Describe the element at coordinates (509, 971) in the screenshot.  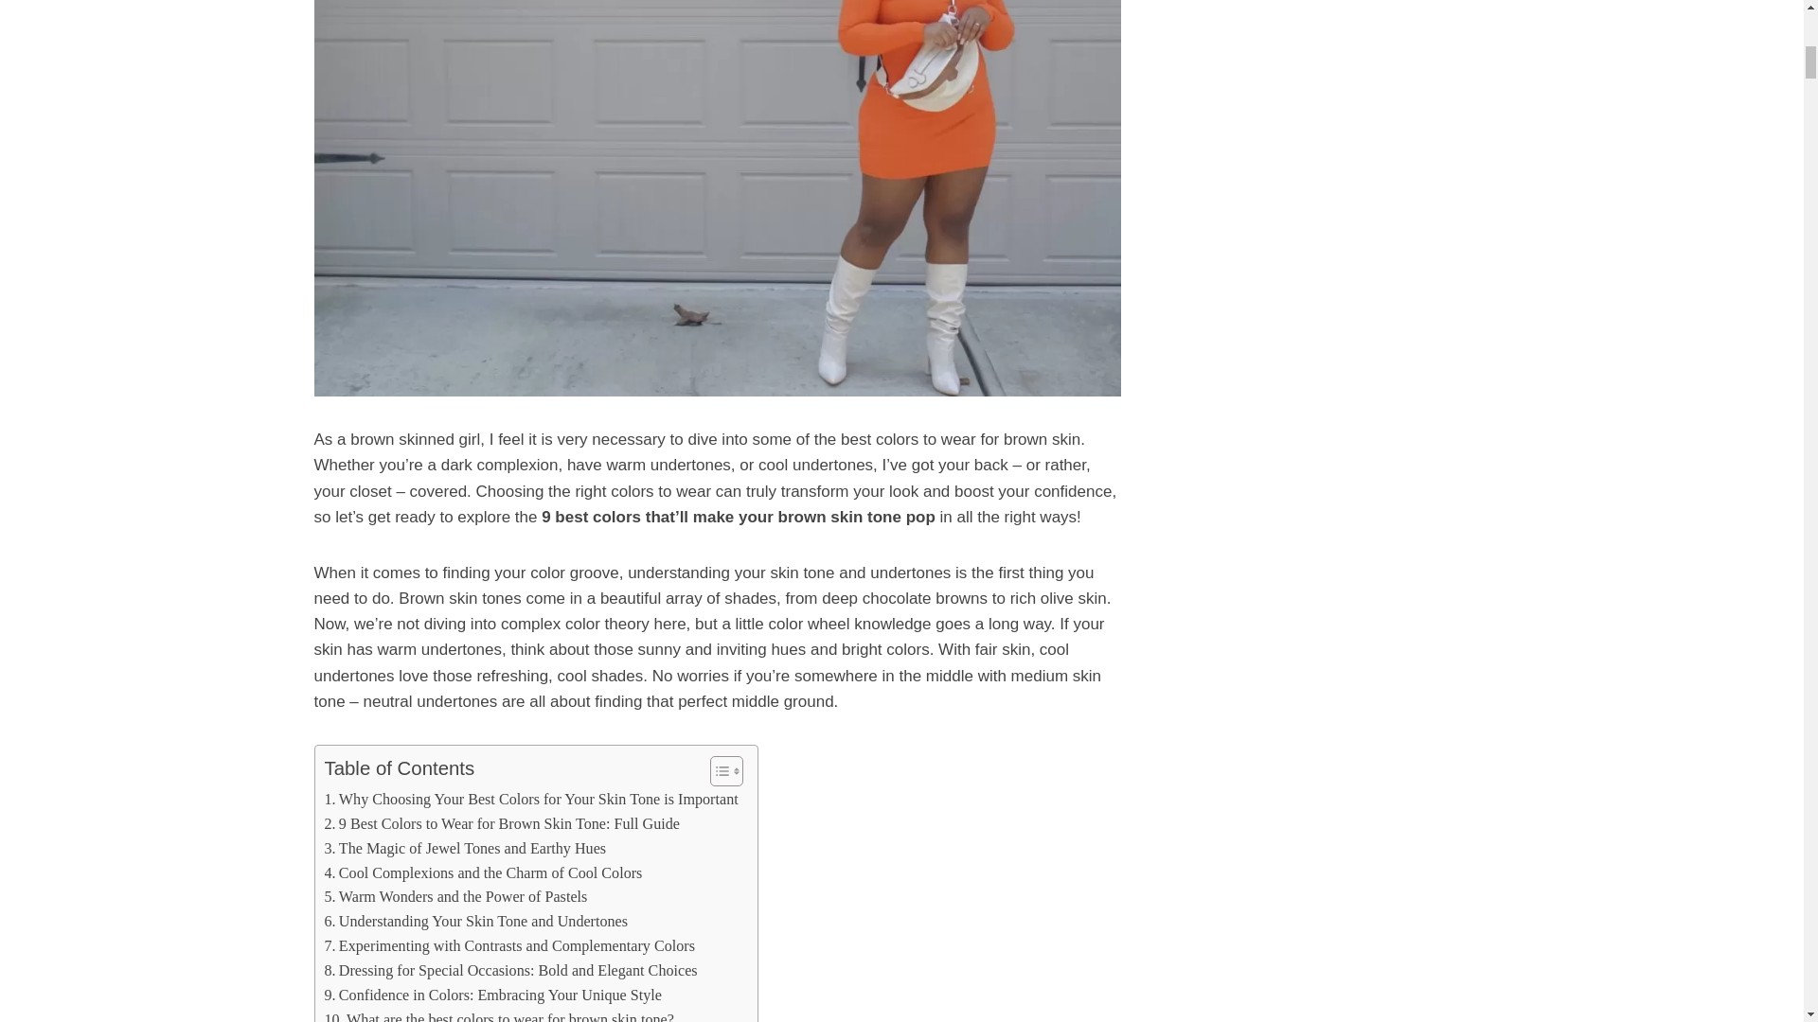
I see `Dressing for Special Occasions: Bold and Elegant Choices` at that location.